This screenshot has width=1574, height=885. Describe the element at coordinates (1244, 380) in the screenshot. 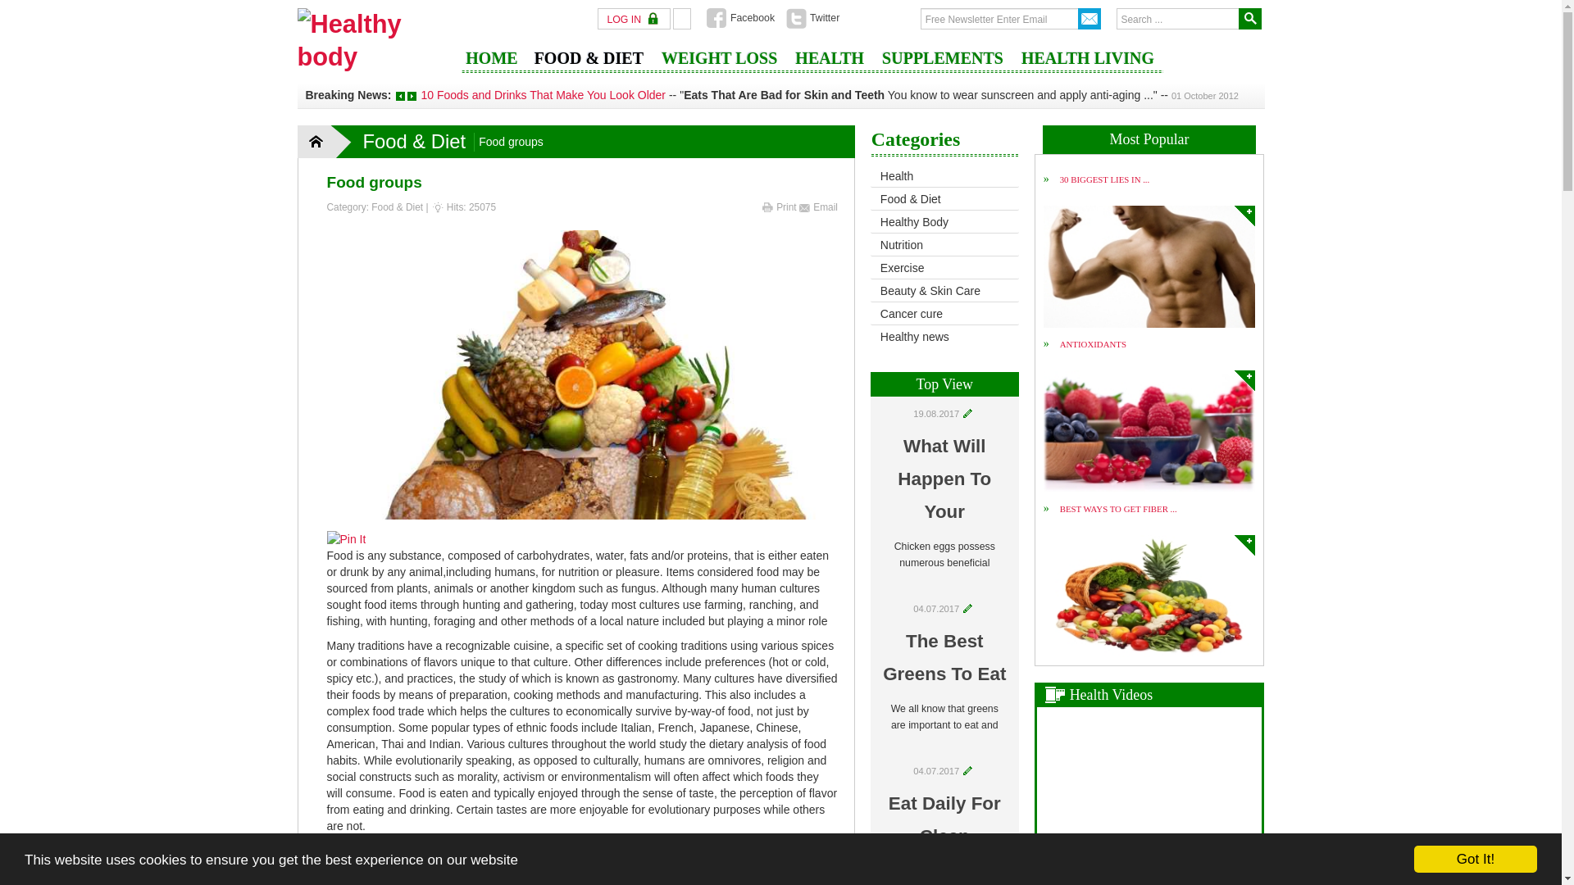

I see `Antioxidants` at that location.